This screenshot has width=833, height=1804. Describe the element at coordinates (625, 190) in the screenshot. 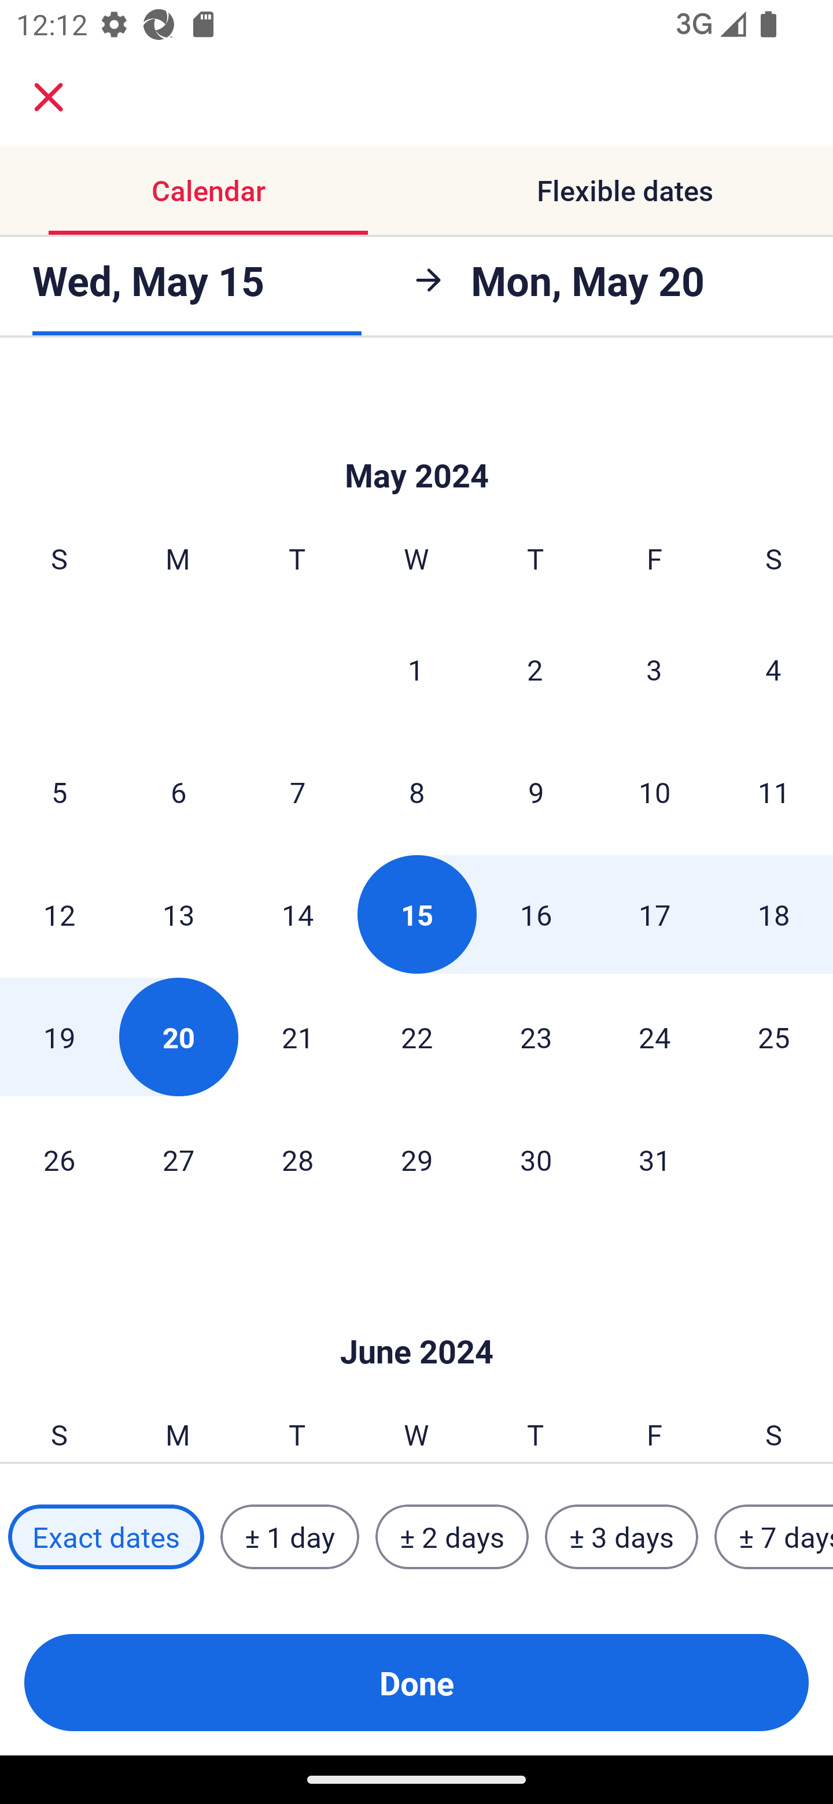

I see `Flexible dates` at that location.